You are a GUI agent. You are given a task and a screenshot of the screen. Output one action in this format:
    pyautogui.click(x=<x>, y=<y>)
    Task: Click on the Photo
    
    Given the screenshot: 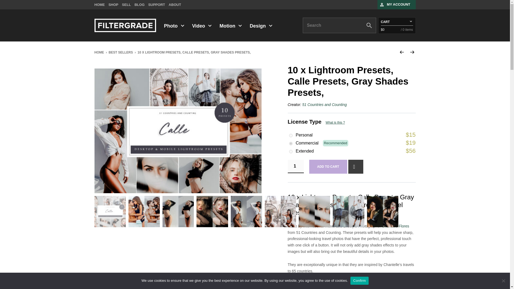 What is the action you would take?
    pyautogui.click(x=173, y=26)
    